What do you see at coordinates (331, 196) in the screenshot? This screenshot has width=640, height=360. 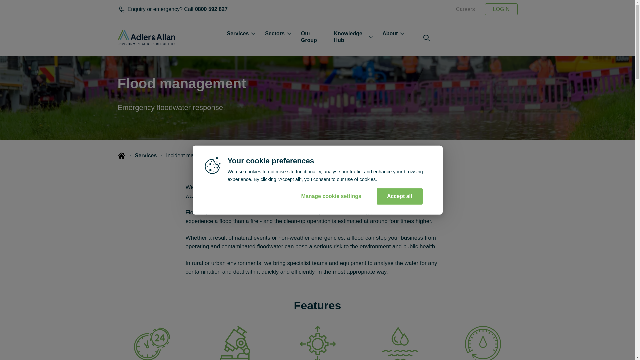 I see `Manage cookie settings` at bounding box center [331, 196].